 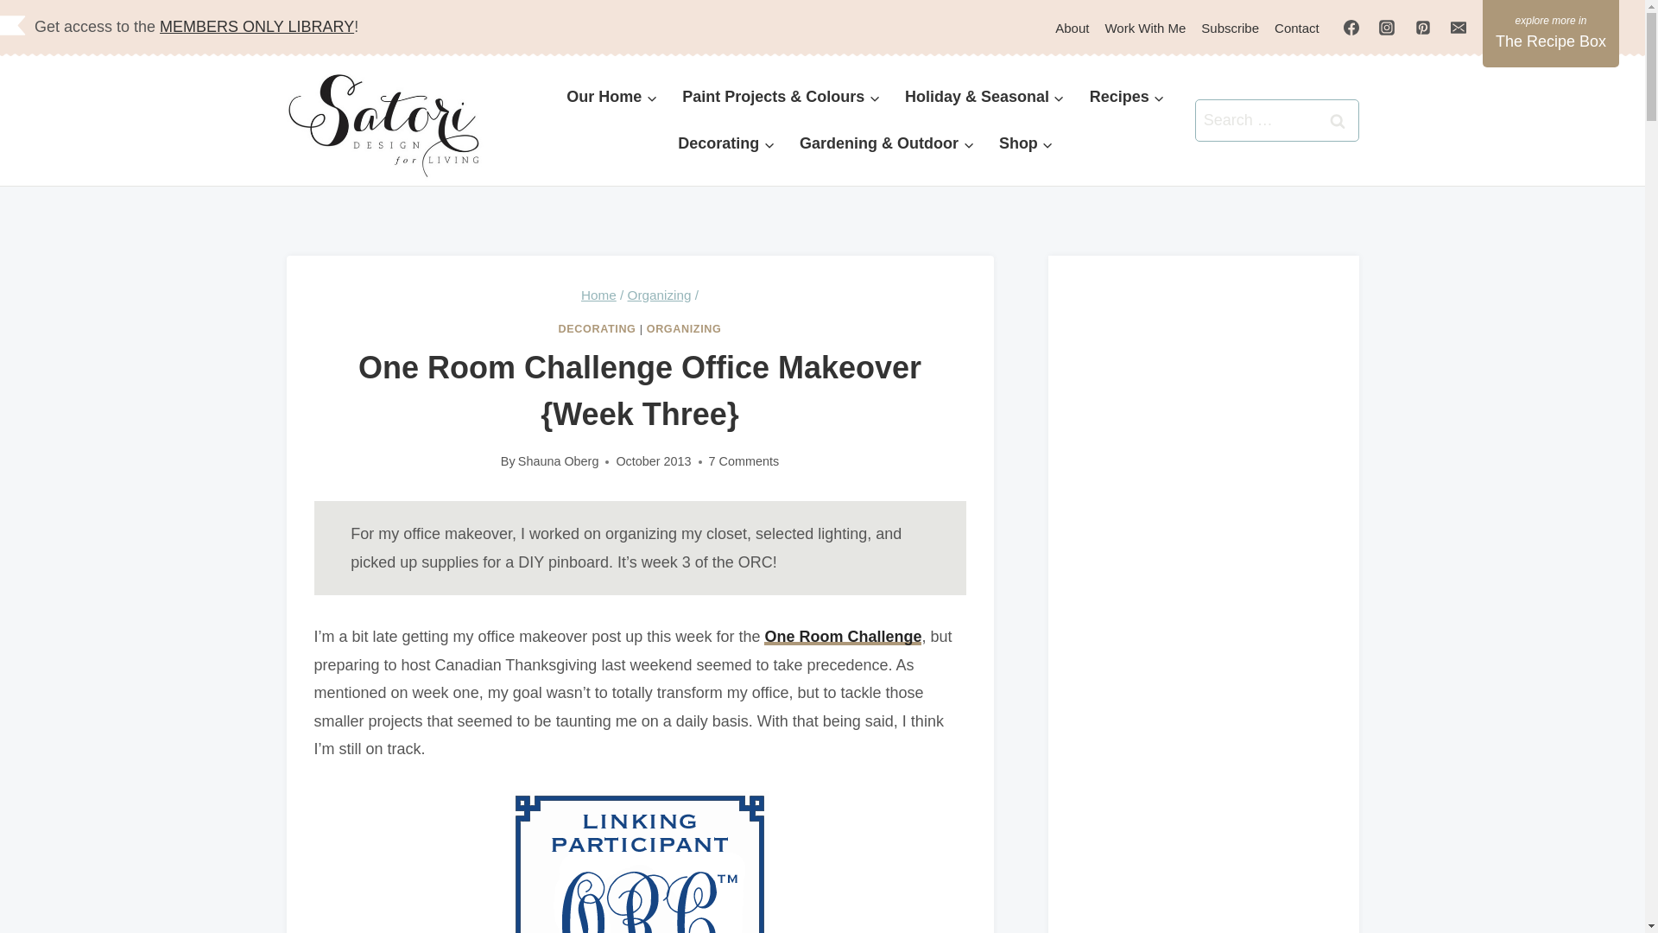 I want to click on Contact, so click(x=1297, y=28).